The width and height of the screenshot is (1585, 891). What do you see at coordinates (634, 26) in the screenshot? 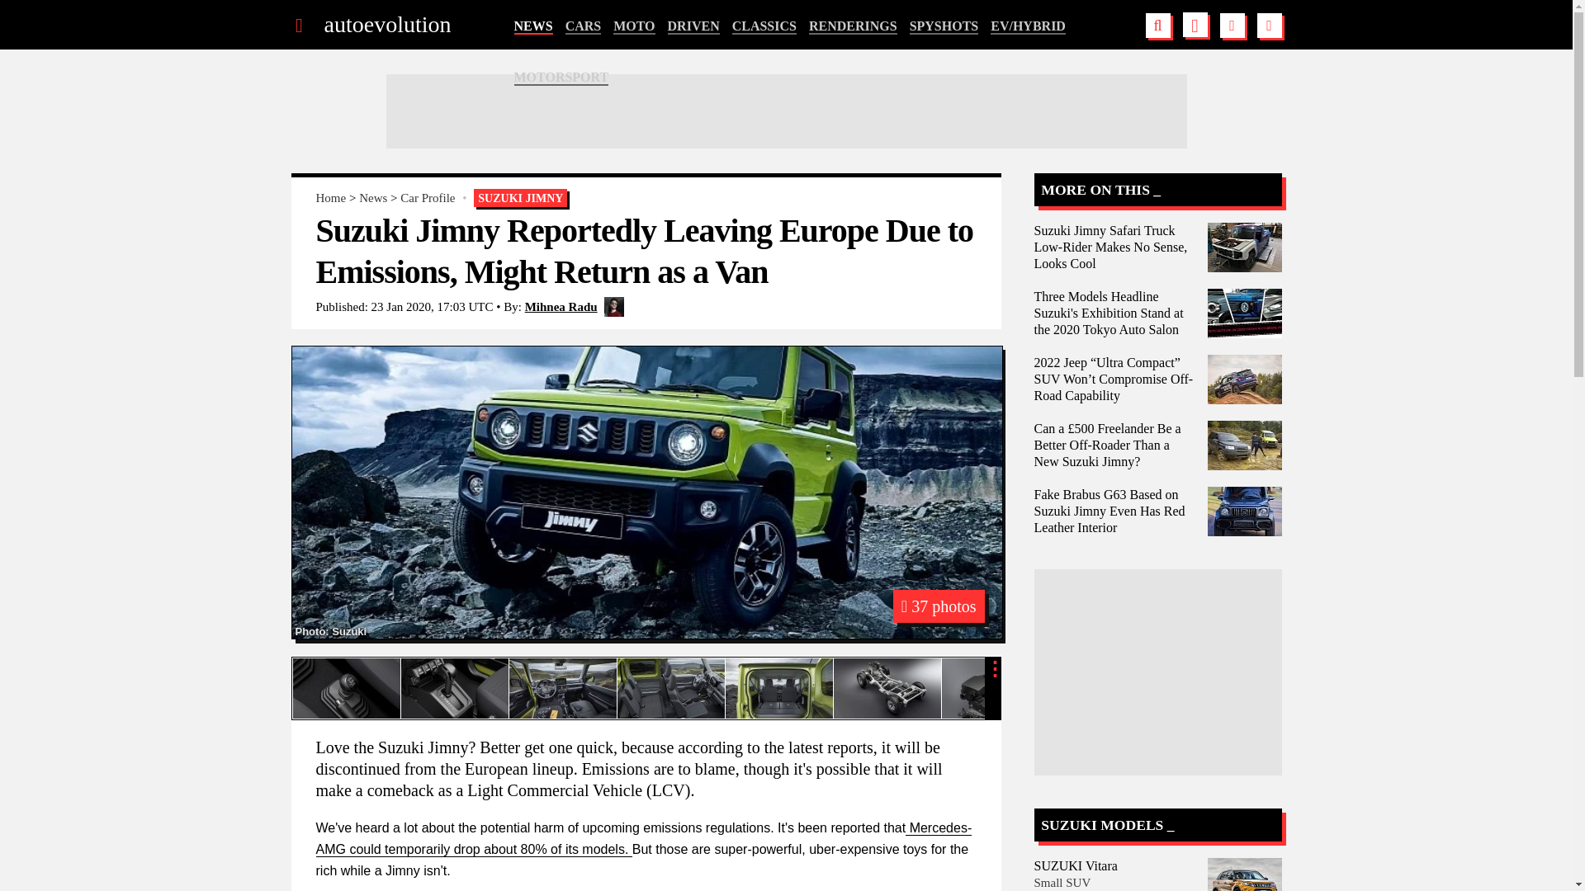
I see `MOTO` at bounding box center [634, 26].